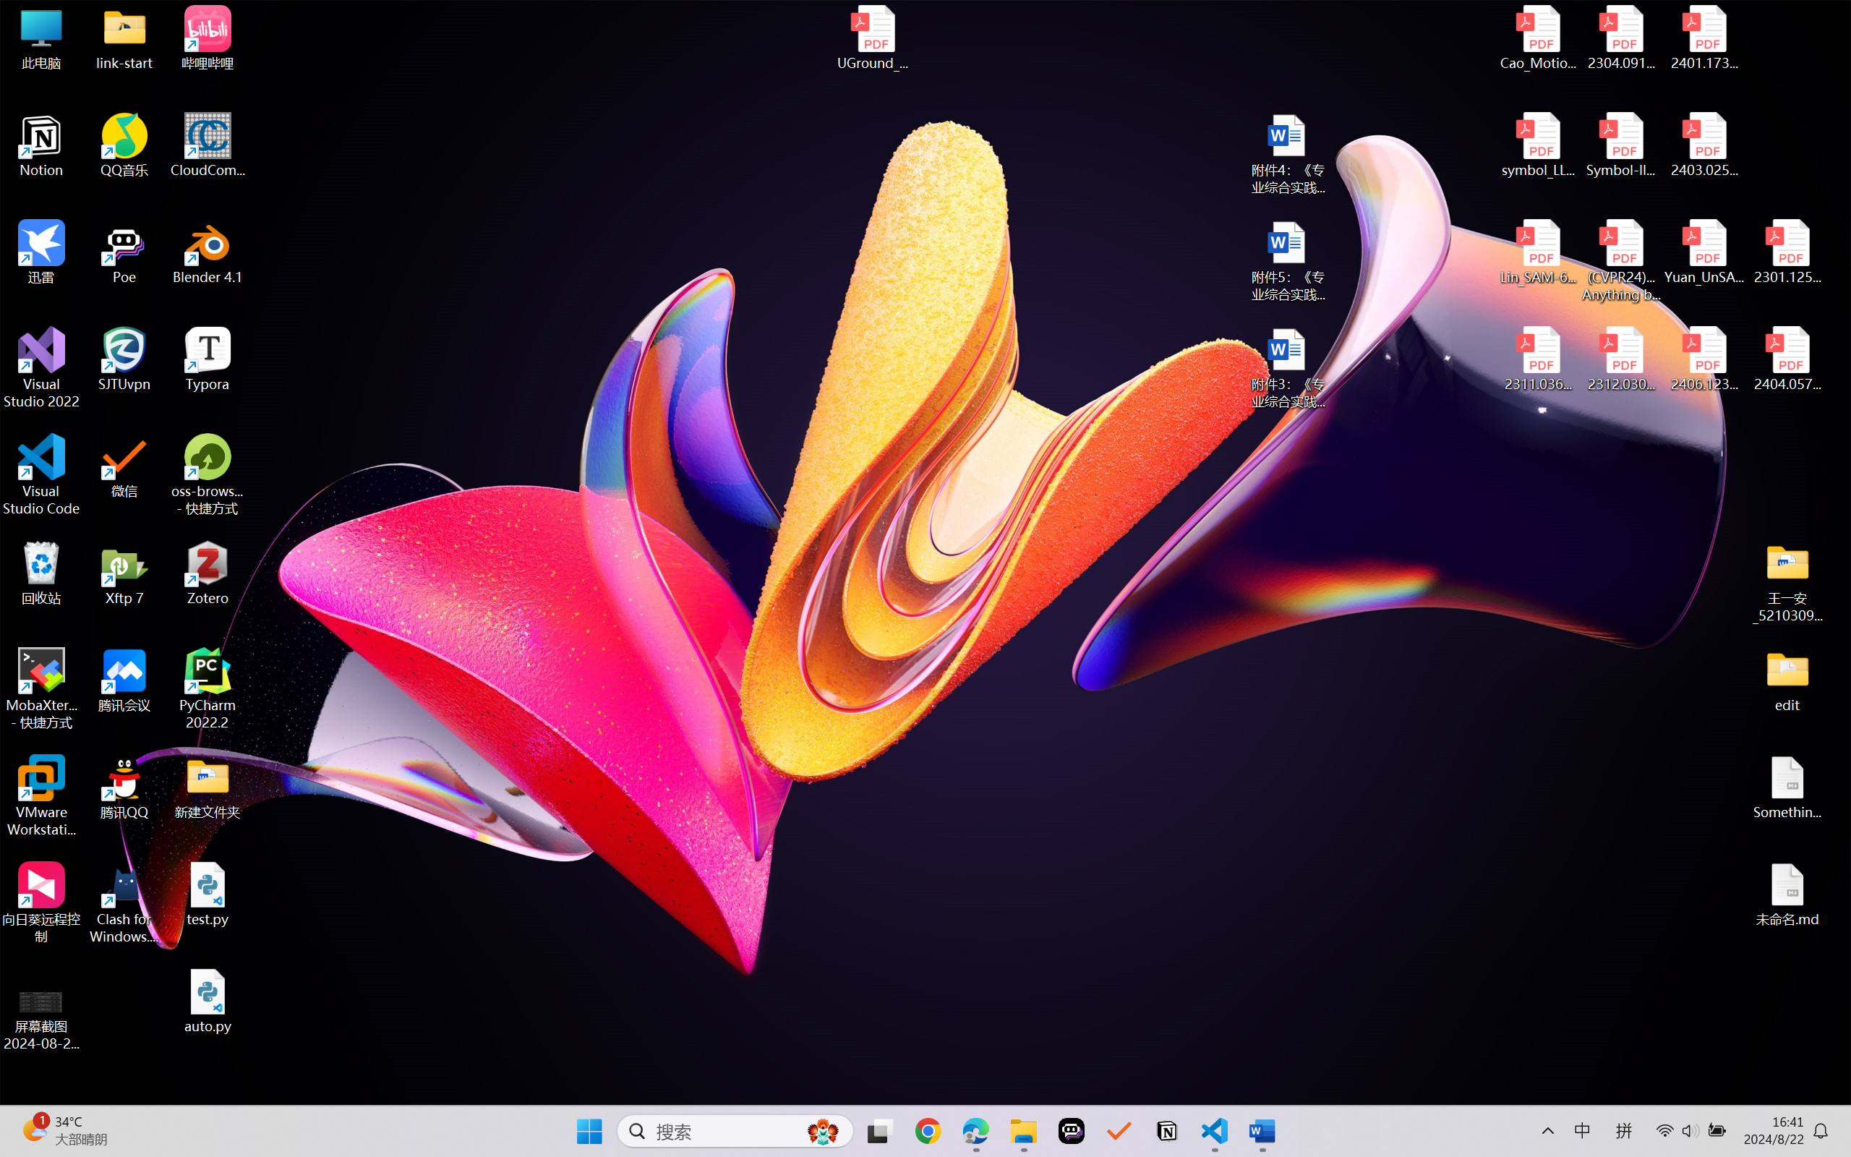  I want to click on UGround_paper.pdf, so click(872, 38).